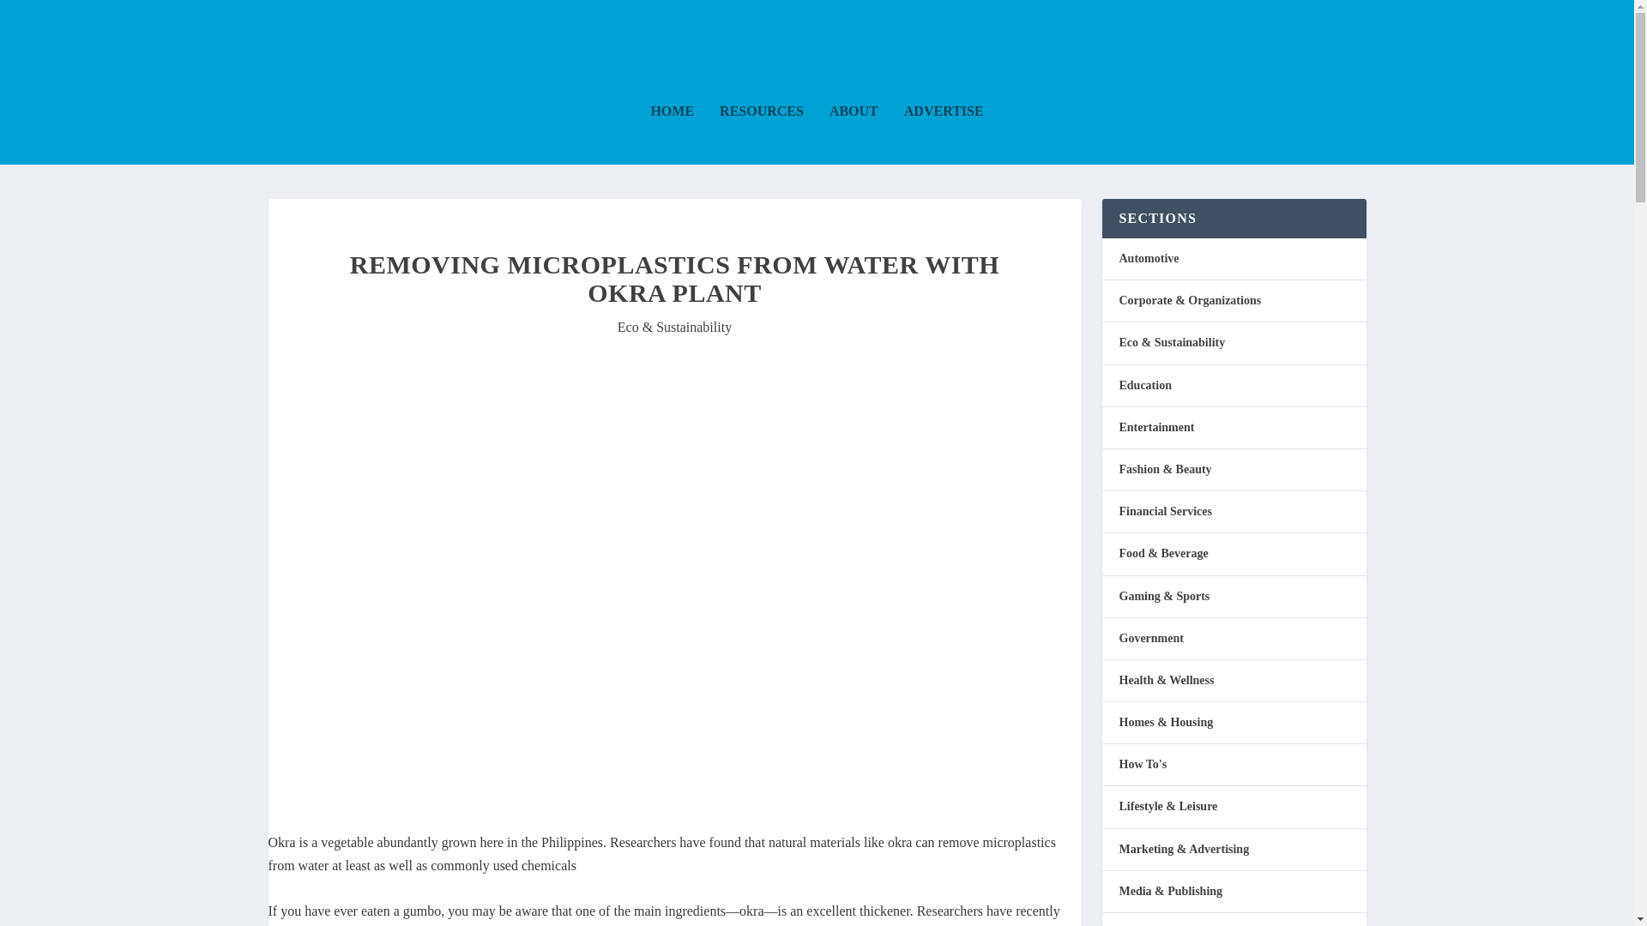  I want to click on RESOURCES, so click(762, 135).